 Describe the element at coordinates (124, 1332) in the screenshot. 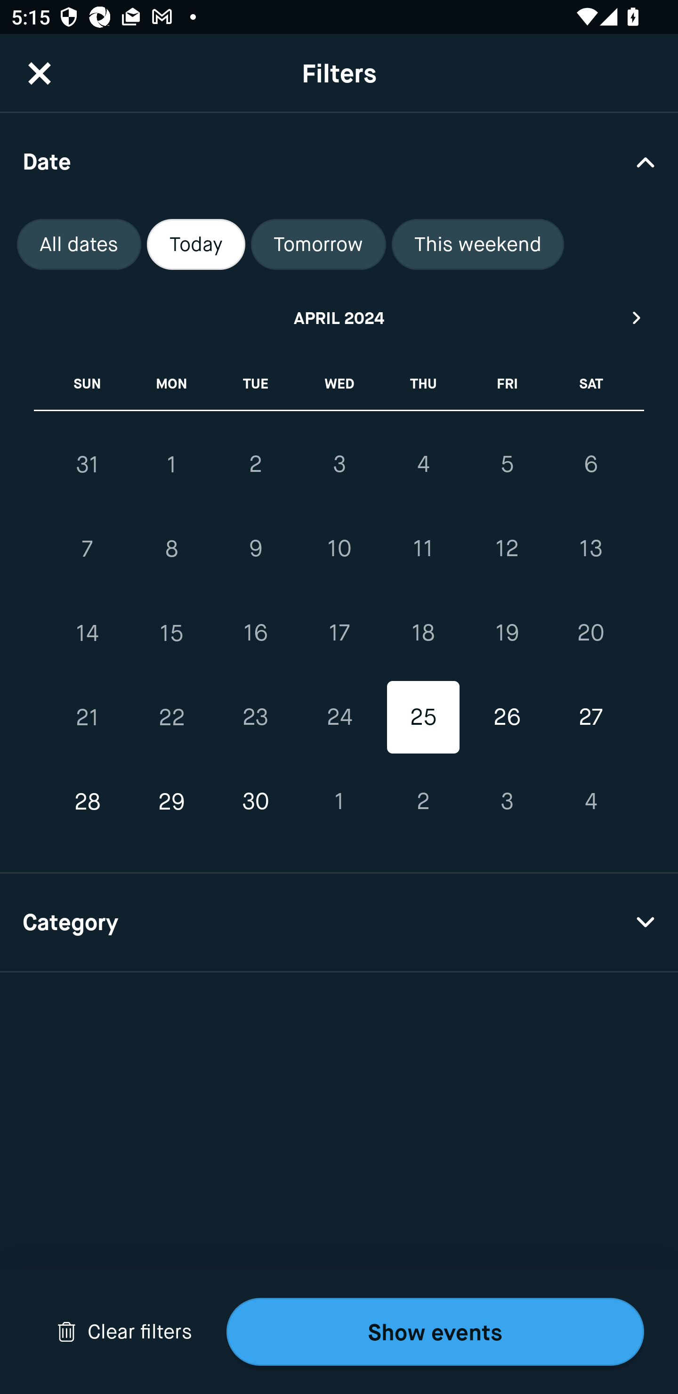

I see `Drop Down Arrow Clear filters` at that location.